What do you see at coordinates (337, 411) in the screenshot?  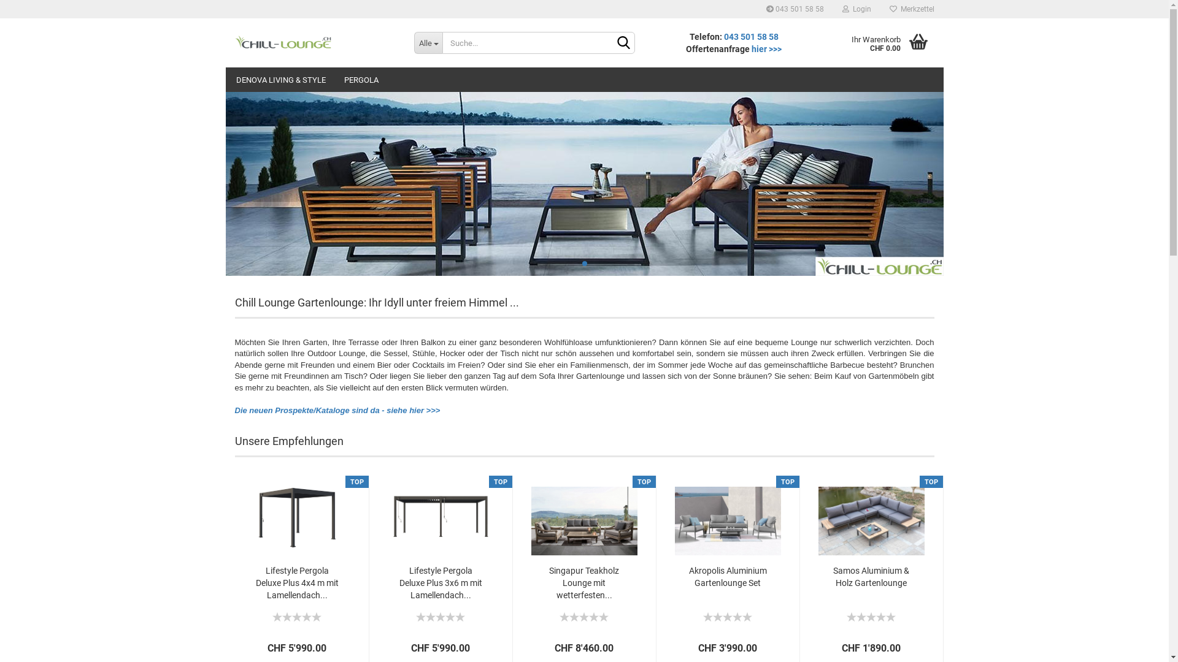 I see `Die neuen Prospekte/Kataloge sind da - siehe hier >>>` at bounding box center [337, 411].